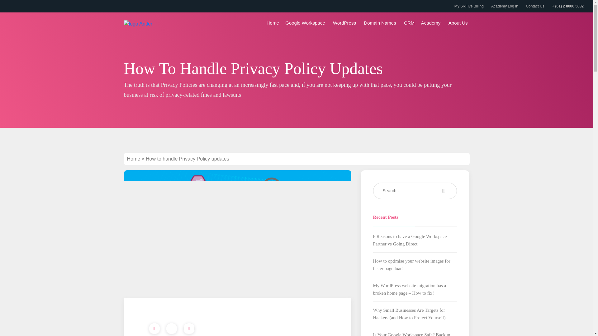 The width and height of the screenshot is (598, 336). What do you see at coordinates (535, 6) in the screenshot?
I see `Contact Us` at bounding box center [535, 6].